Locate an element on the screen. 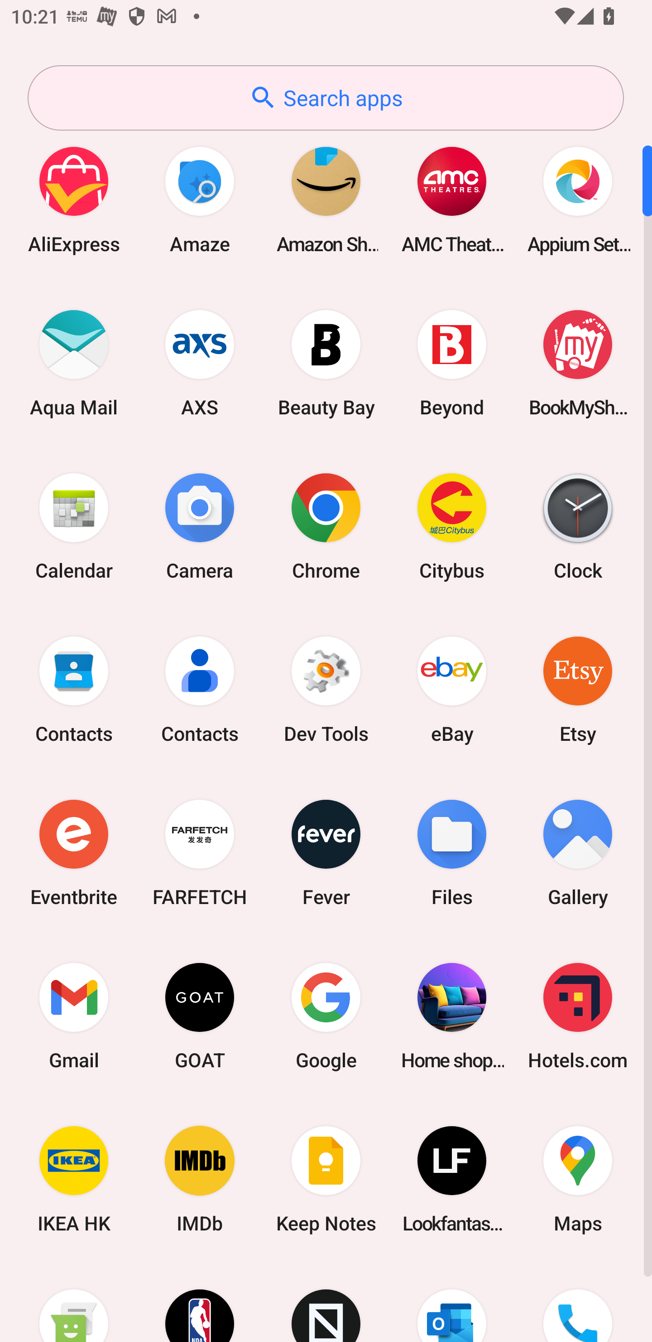  Calendar is located at coordinates (74, 526).